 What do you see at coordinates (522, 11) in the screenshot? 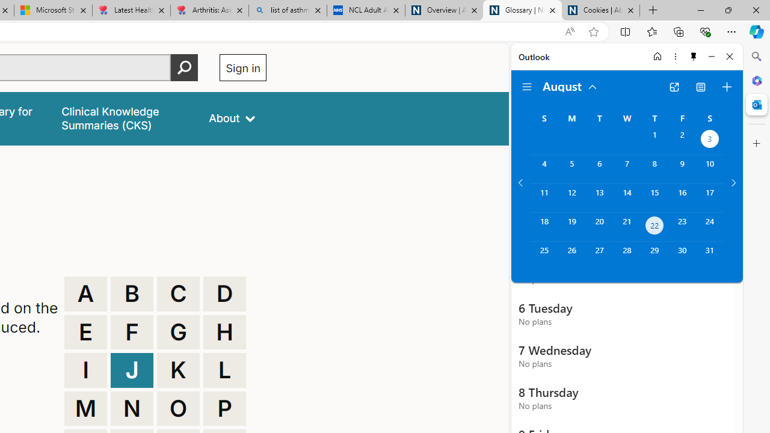
I see `Glossary | NICE` at bounding box center [522, 11].